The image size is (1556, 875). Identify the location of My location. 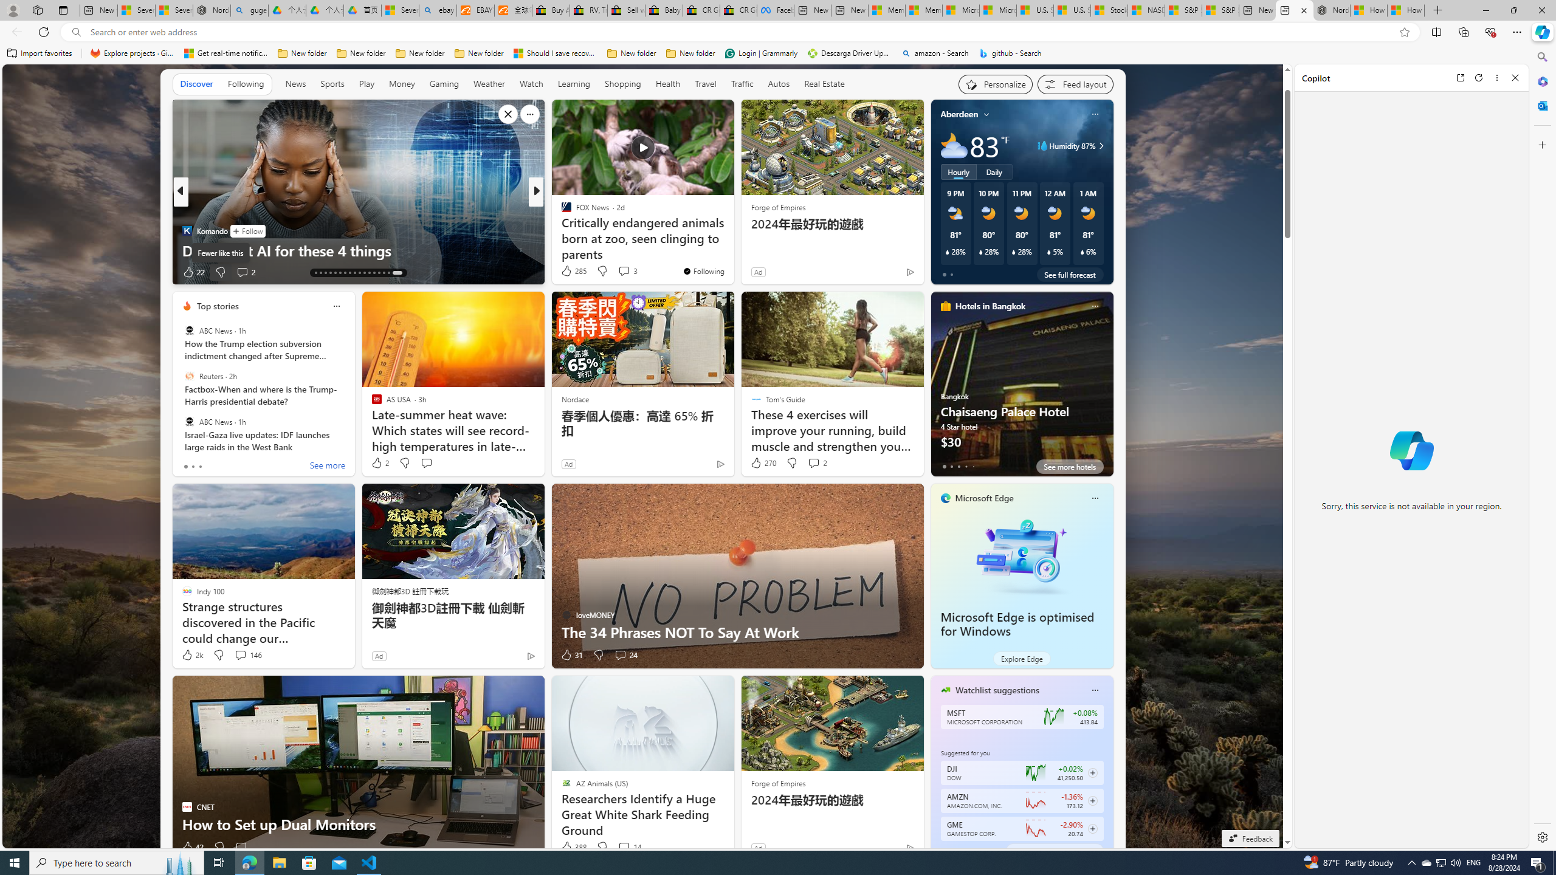
(986, 114).